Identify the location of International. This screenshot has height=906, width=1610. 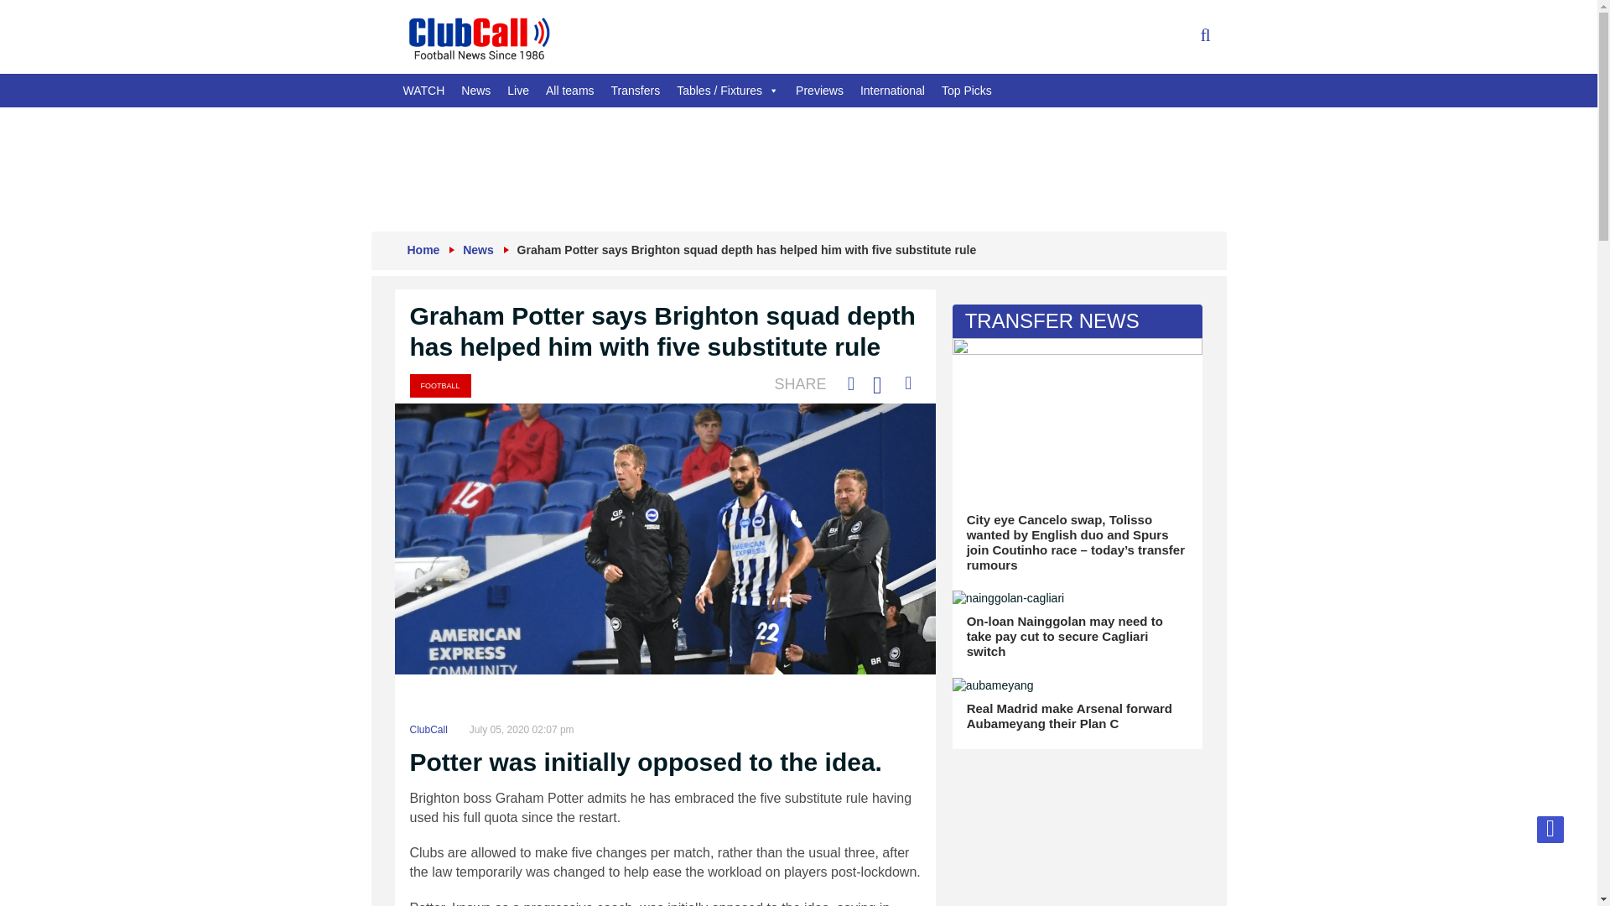
(892, 91).